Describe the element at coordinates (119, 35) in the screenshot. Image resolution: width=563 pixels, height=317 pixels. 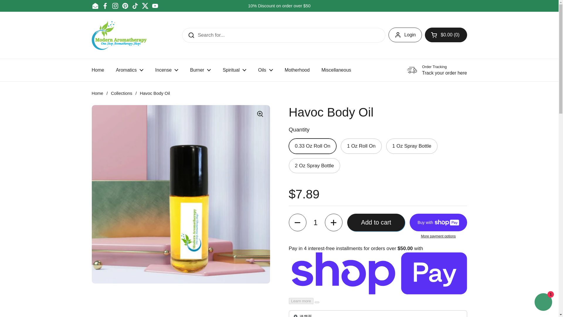
I see `Modern Aromatherapy` at that location.